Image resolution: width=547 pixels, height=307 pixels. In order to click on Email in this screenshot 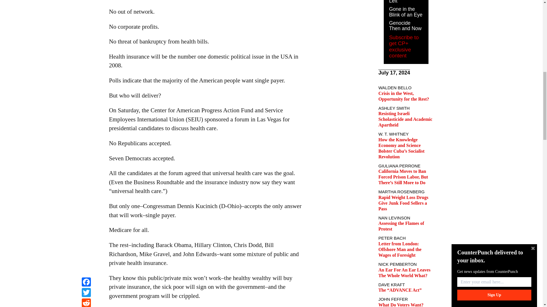, I will do `click(86, 7)`.